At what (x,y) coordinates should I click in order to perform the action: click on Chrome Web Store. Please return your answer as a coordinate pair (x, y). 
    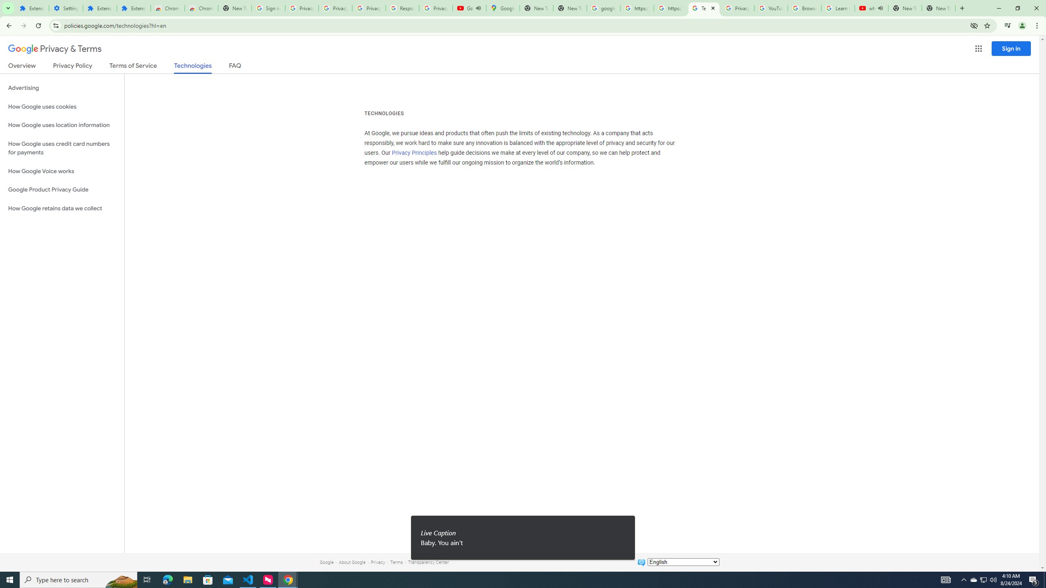
    Looking at the image, I should click on (168, 8).